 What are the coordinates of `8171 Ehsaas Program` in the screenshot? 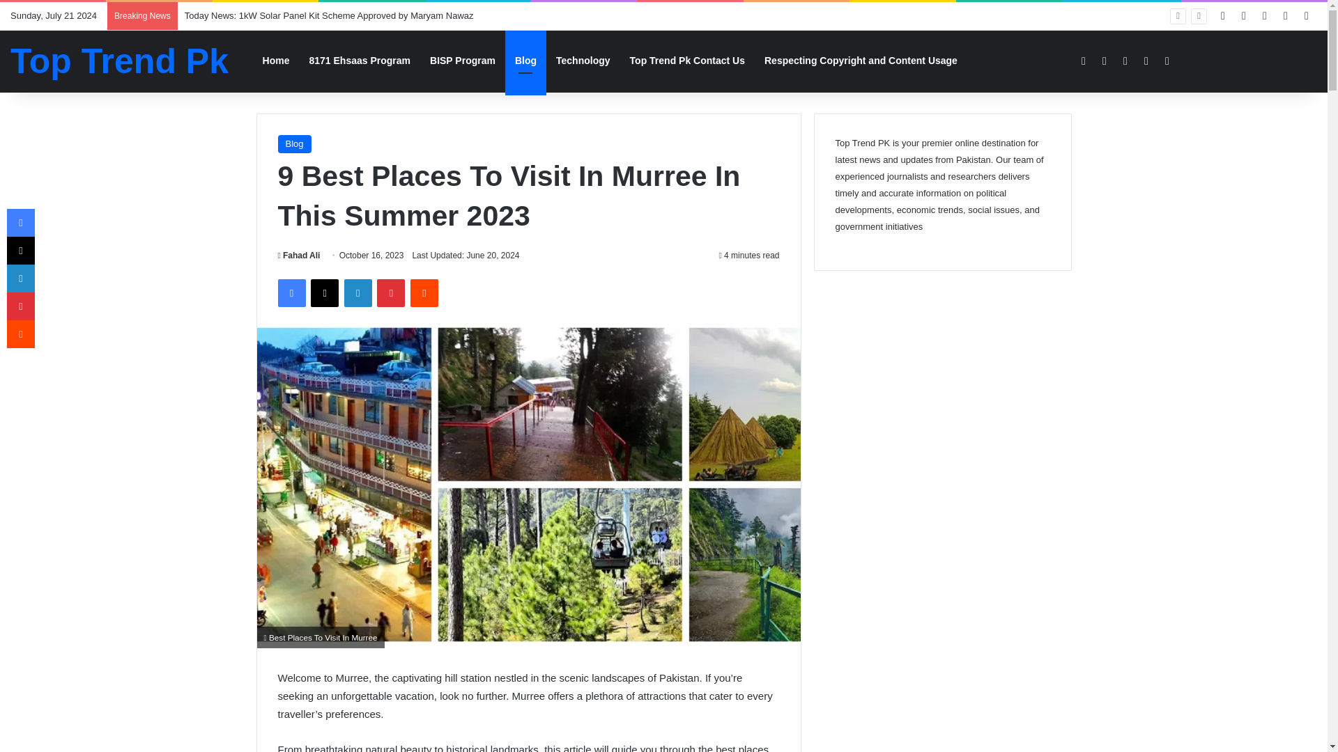 It's located at (360, 61).